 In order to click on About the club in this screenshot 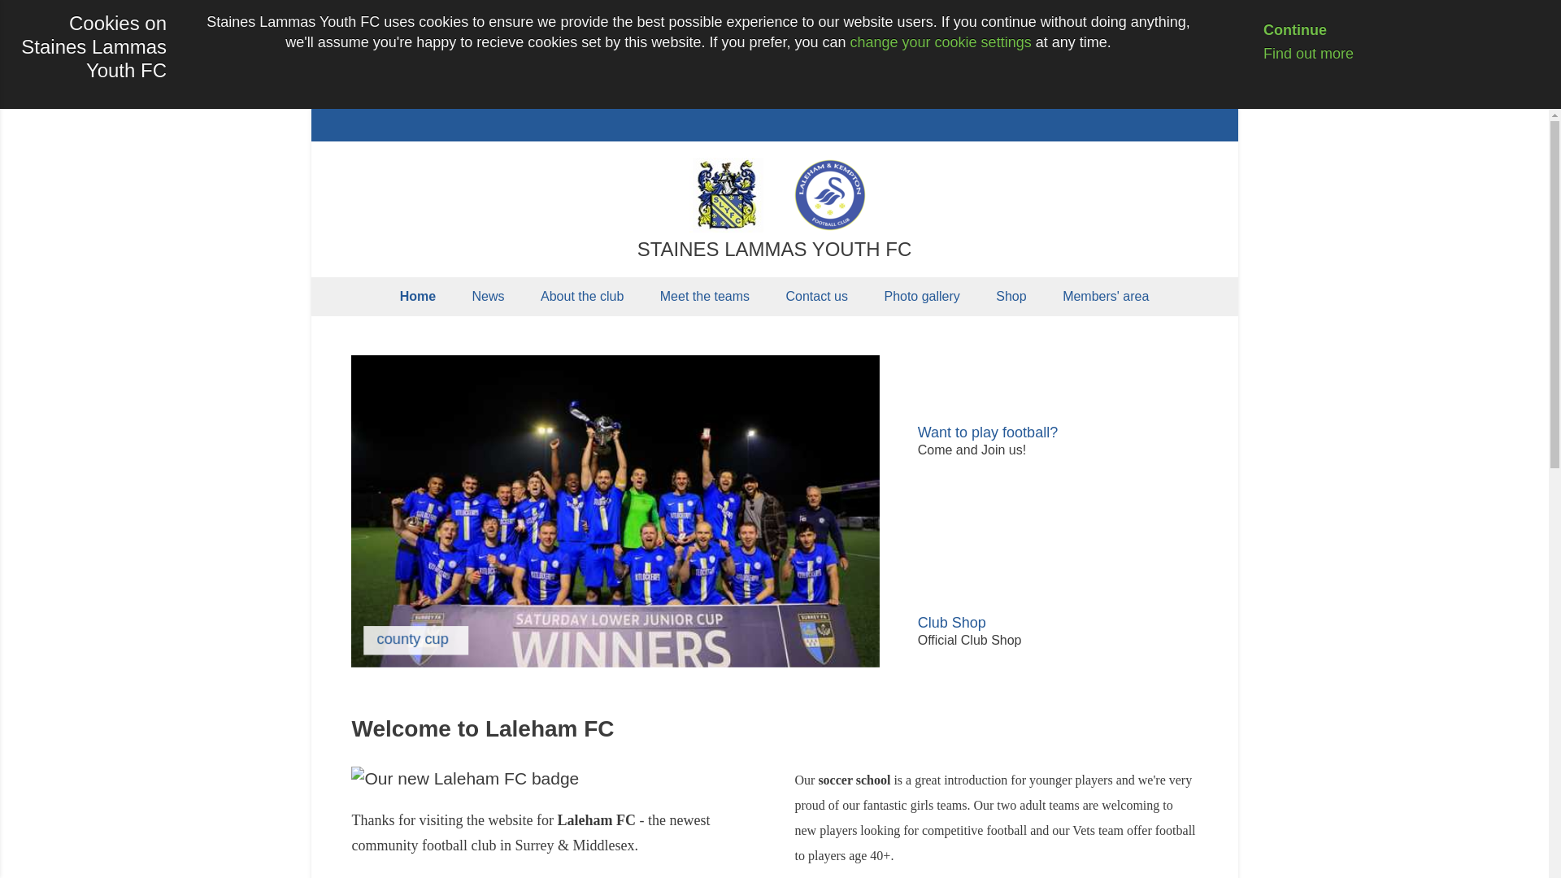, I will do `click(582, 296)`.